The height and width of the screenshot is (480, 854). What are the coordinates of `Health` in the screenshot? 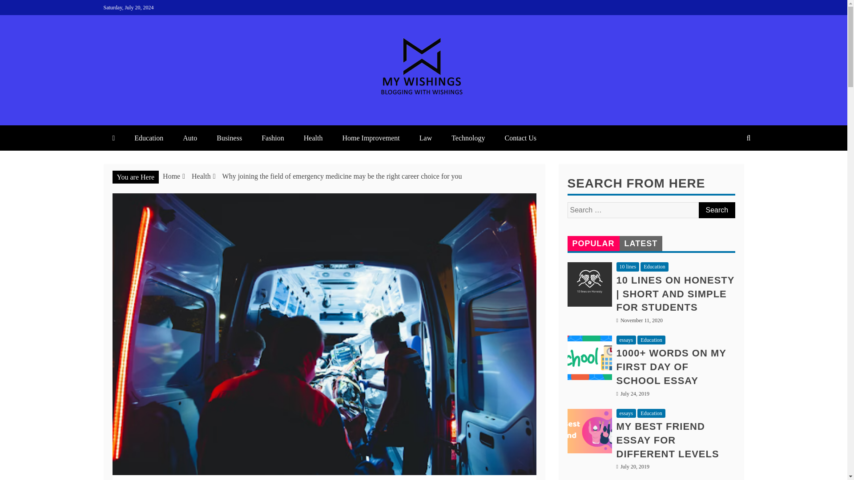 It's located at (201, 176).